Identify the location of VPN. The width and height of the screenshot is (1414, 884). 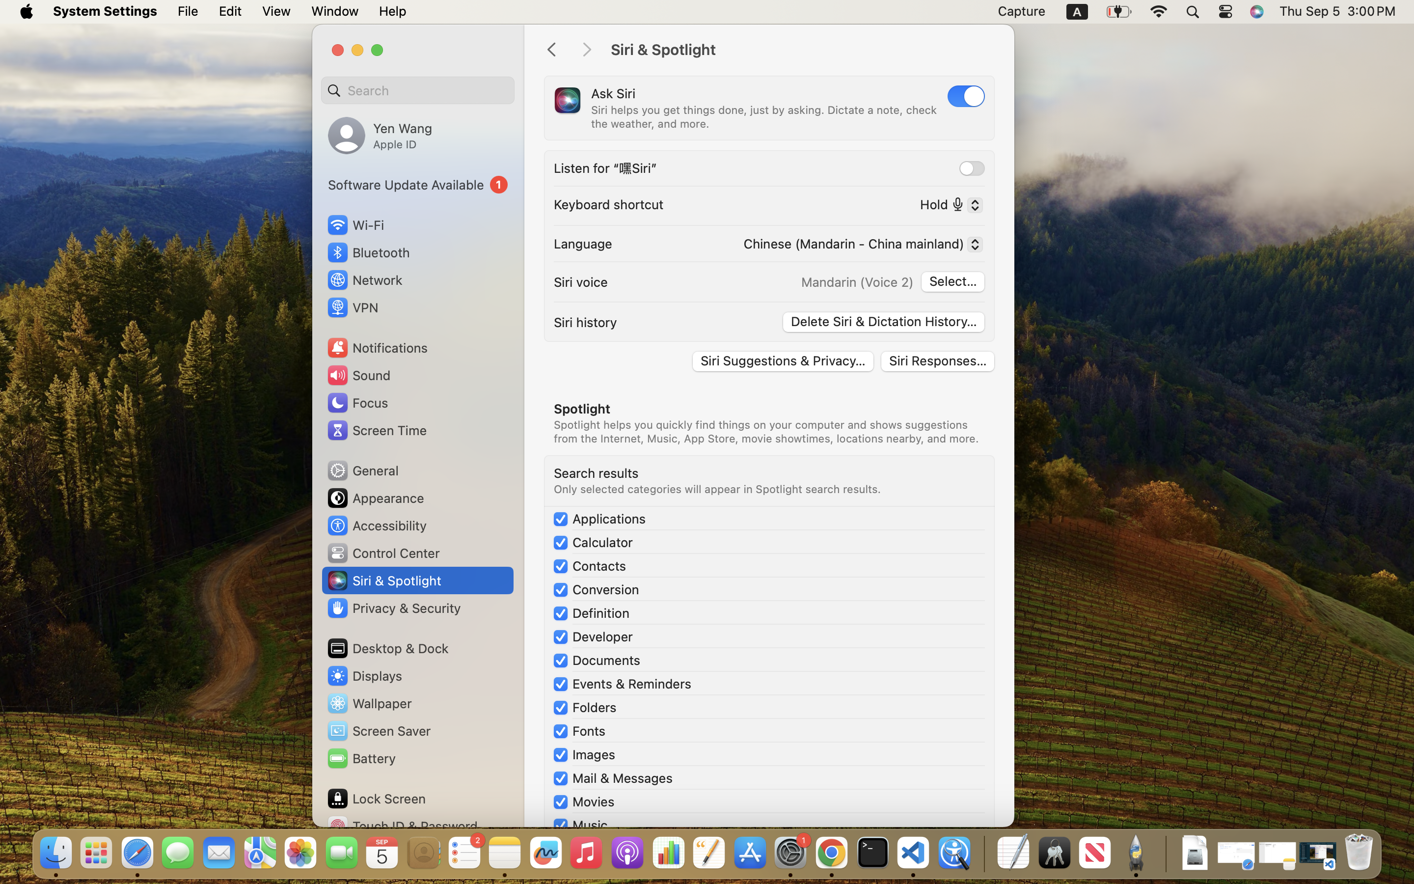
(352, 307).